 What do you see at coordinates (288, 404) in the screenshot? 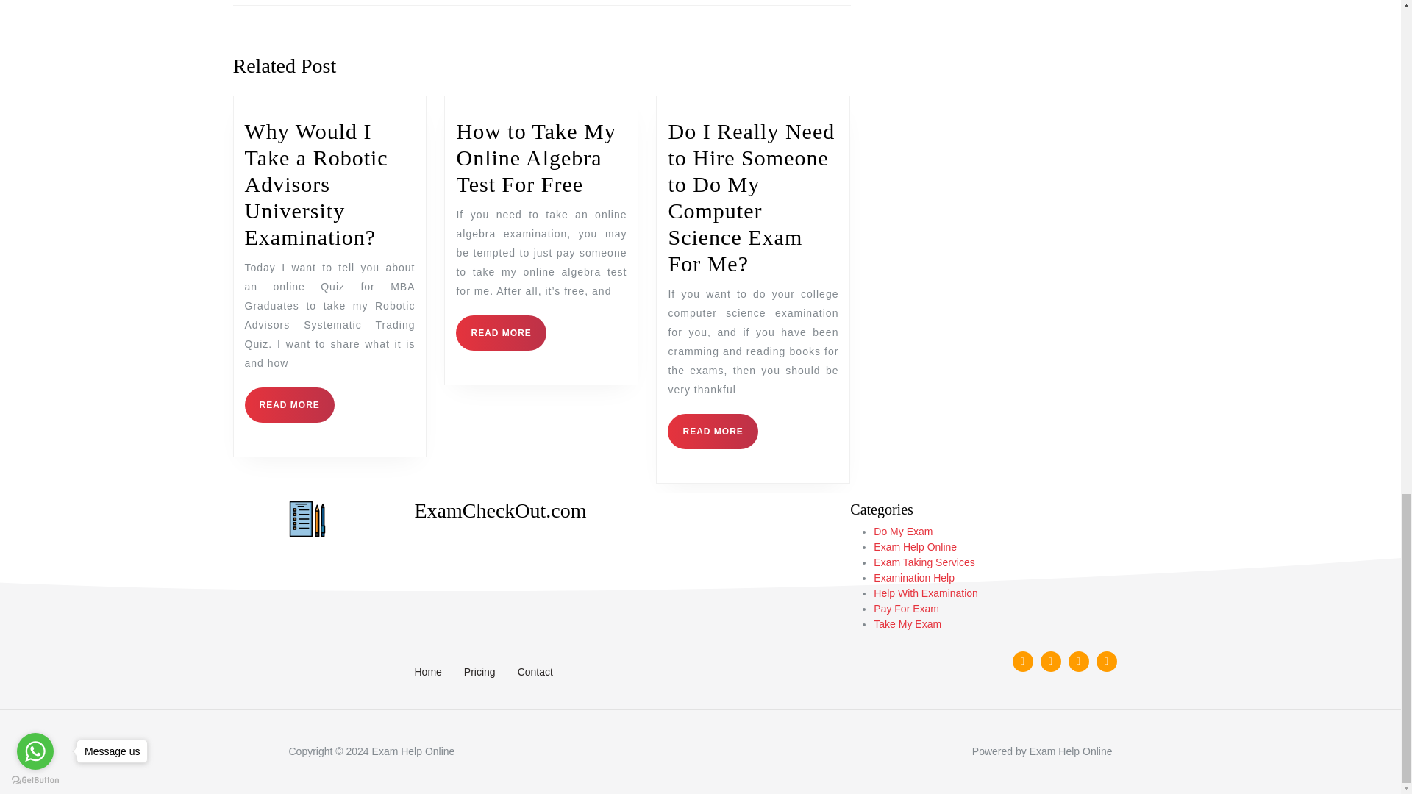
I see `READ MORE` at bounding box center [288, 404].